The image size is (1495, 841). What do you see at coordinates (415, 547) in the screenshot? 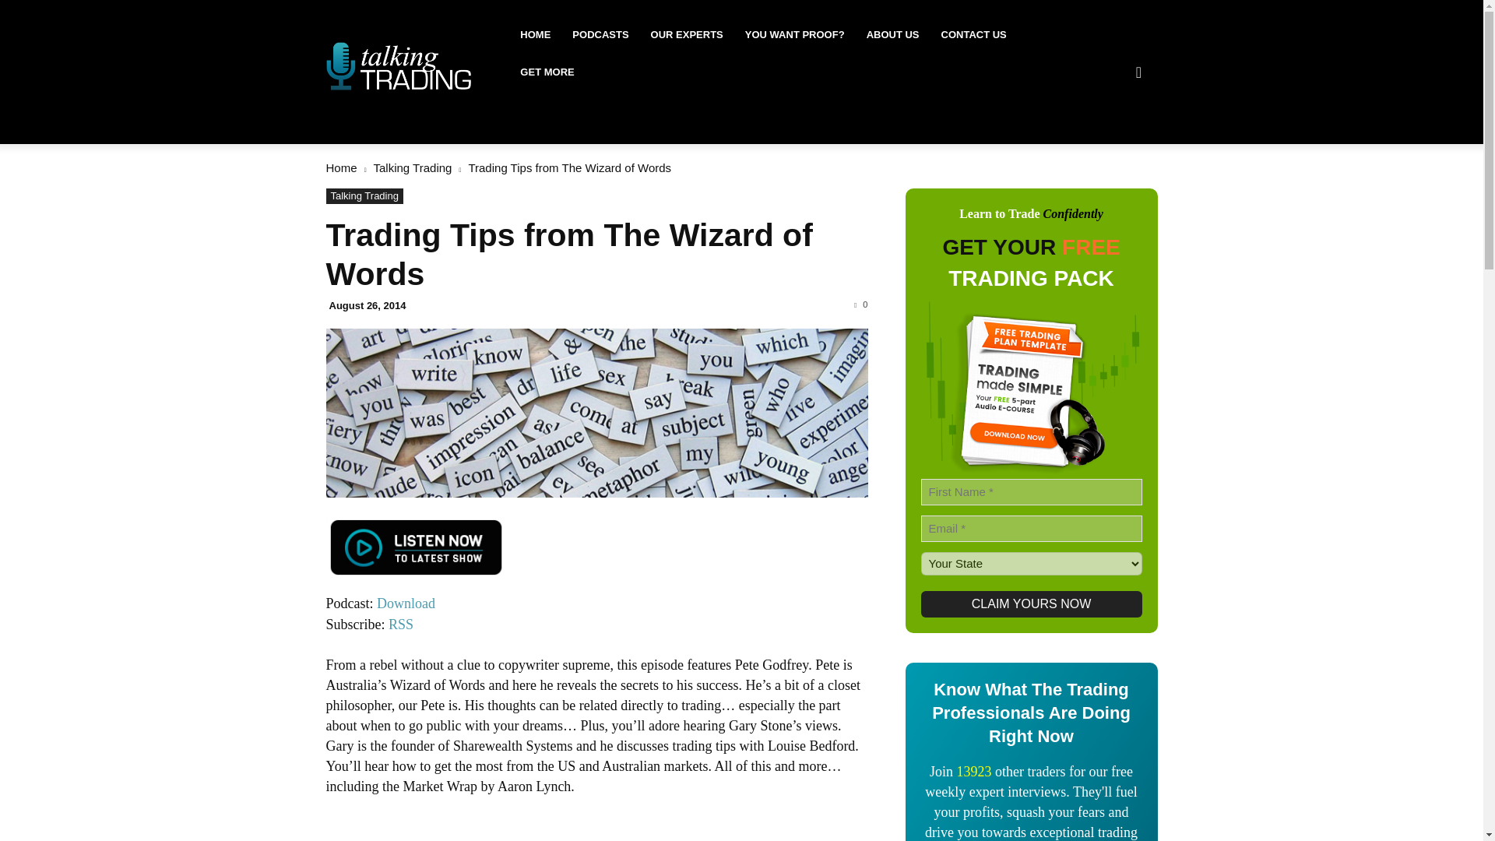
I see `Play` at bounding box center [415, 547].